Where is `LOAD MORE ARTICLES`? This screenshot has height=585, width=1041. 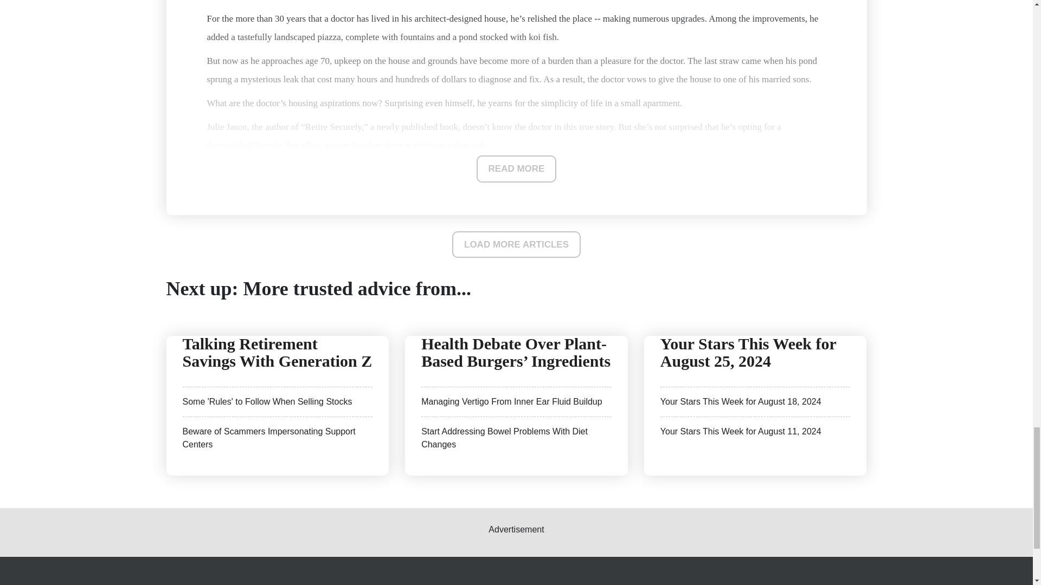
LOAD MORE ARTICLES is located at coordinates (516, 244).